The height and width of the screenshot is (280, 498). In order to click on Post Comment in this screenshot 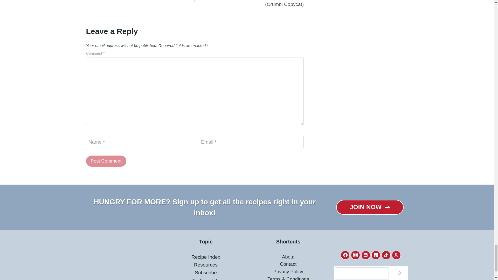, I will do `click(106, 161)`.